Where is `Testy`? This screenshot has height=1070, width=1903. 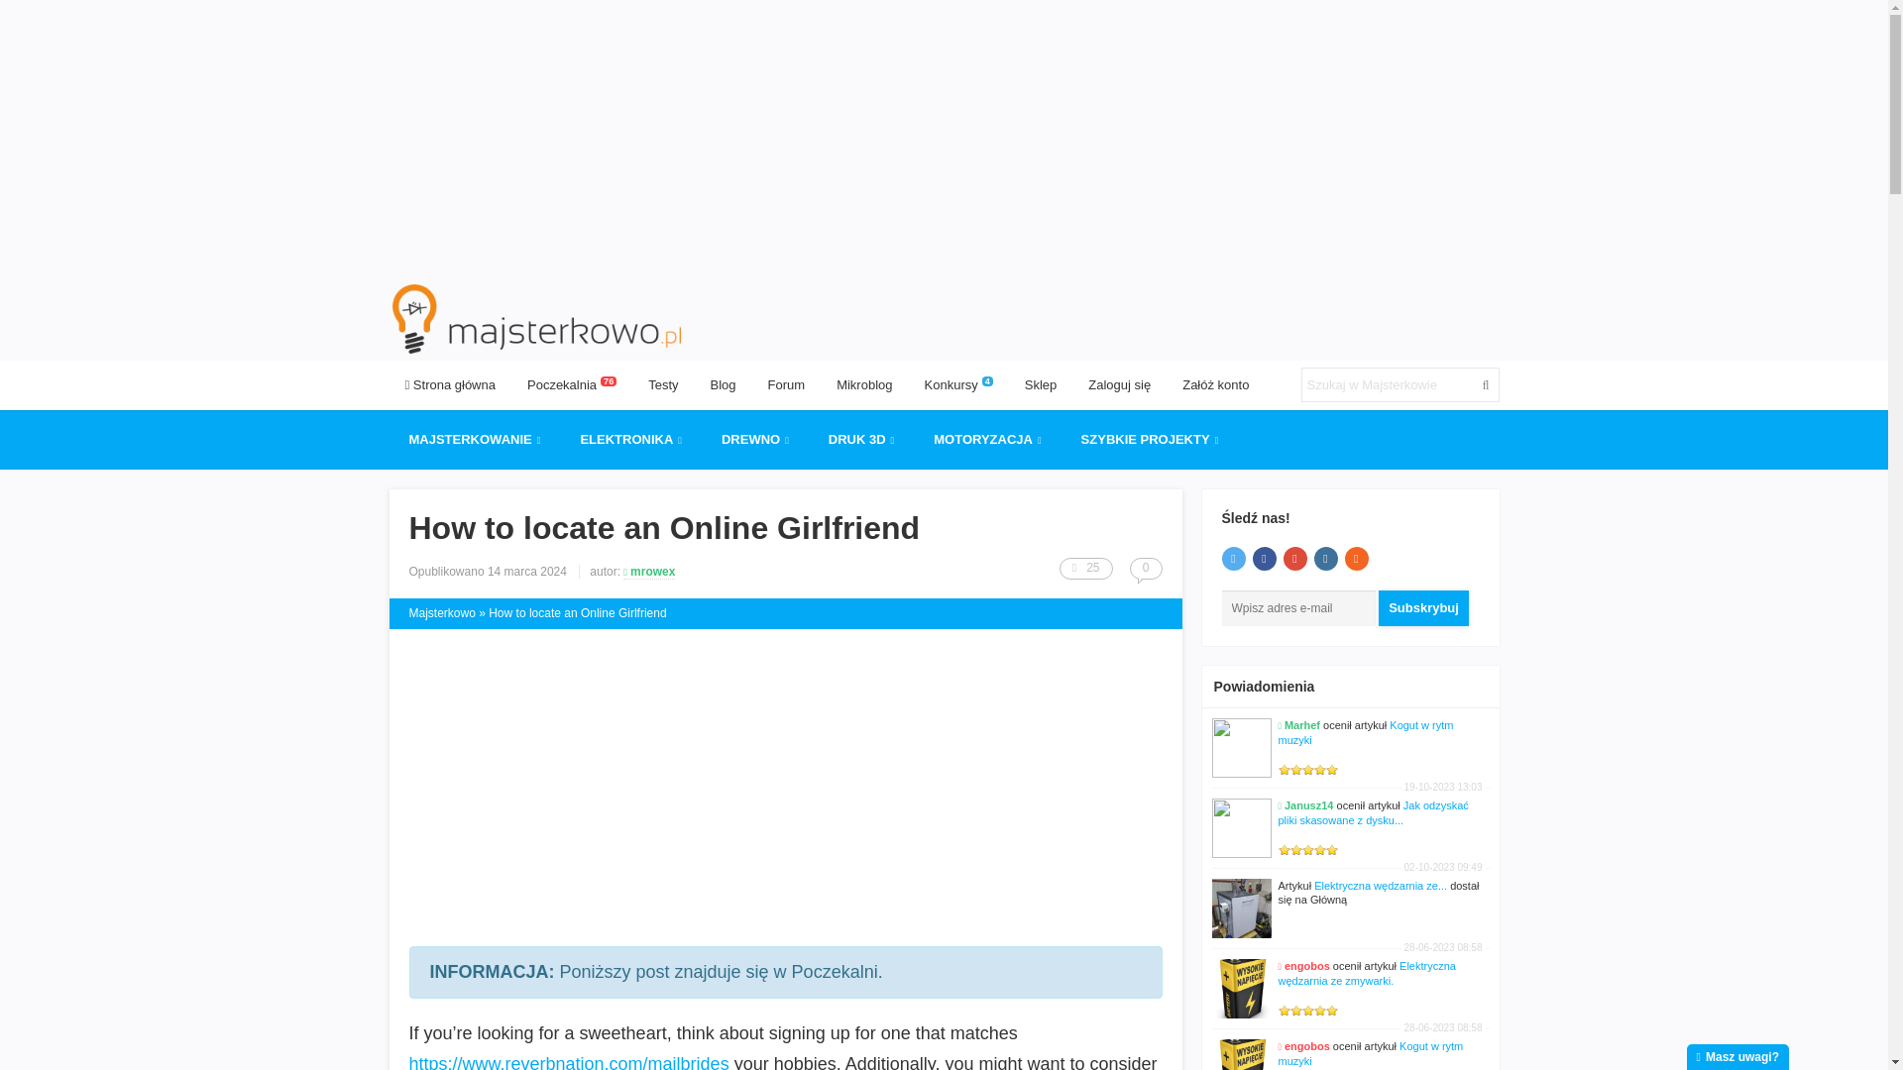 Testy is located at coordinates (662, 384).